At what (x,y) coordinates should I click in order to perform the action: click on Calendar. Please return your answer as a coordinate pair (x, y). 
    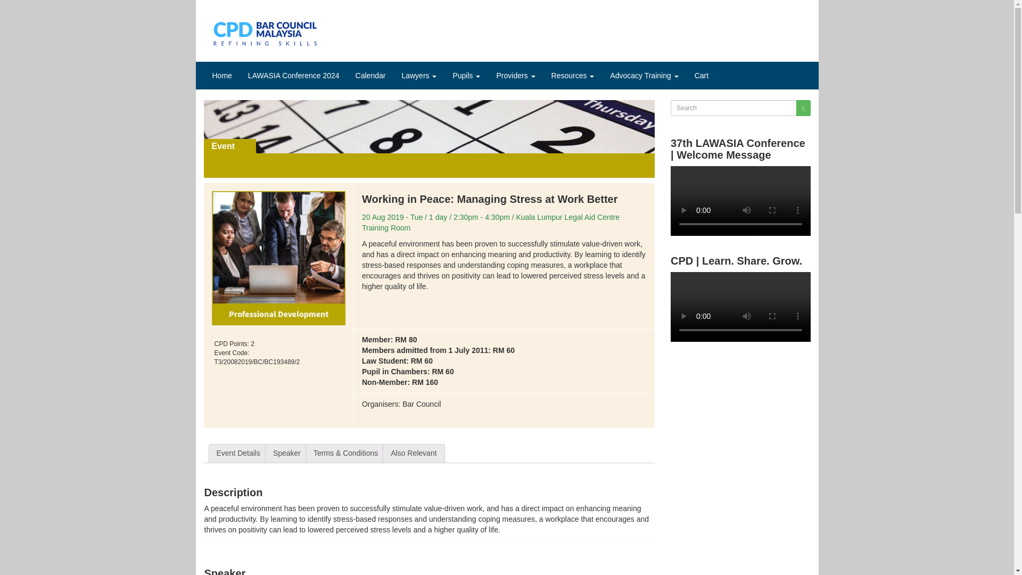
    Looking at the image, I should click on (370, 76).